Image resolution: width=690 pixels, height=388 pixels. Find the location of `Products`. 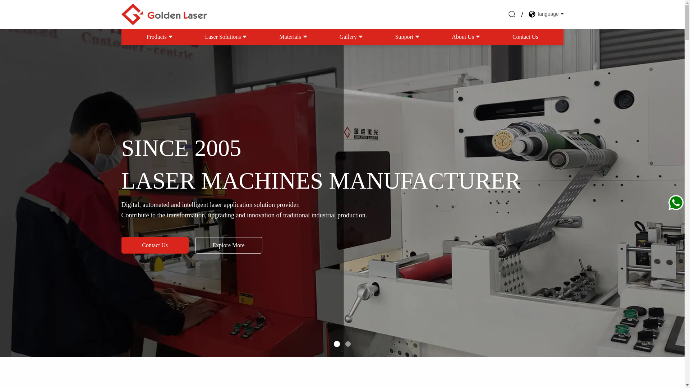

Products is located at coordinates (160, 37).